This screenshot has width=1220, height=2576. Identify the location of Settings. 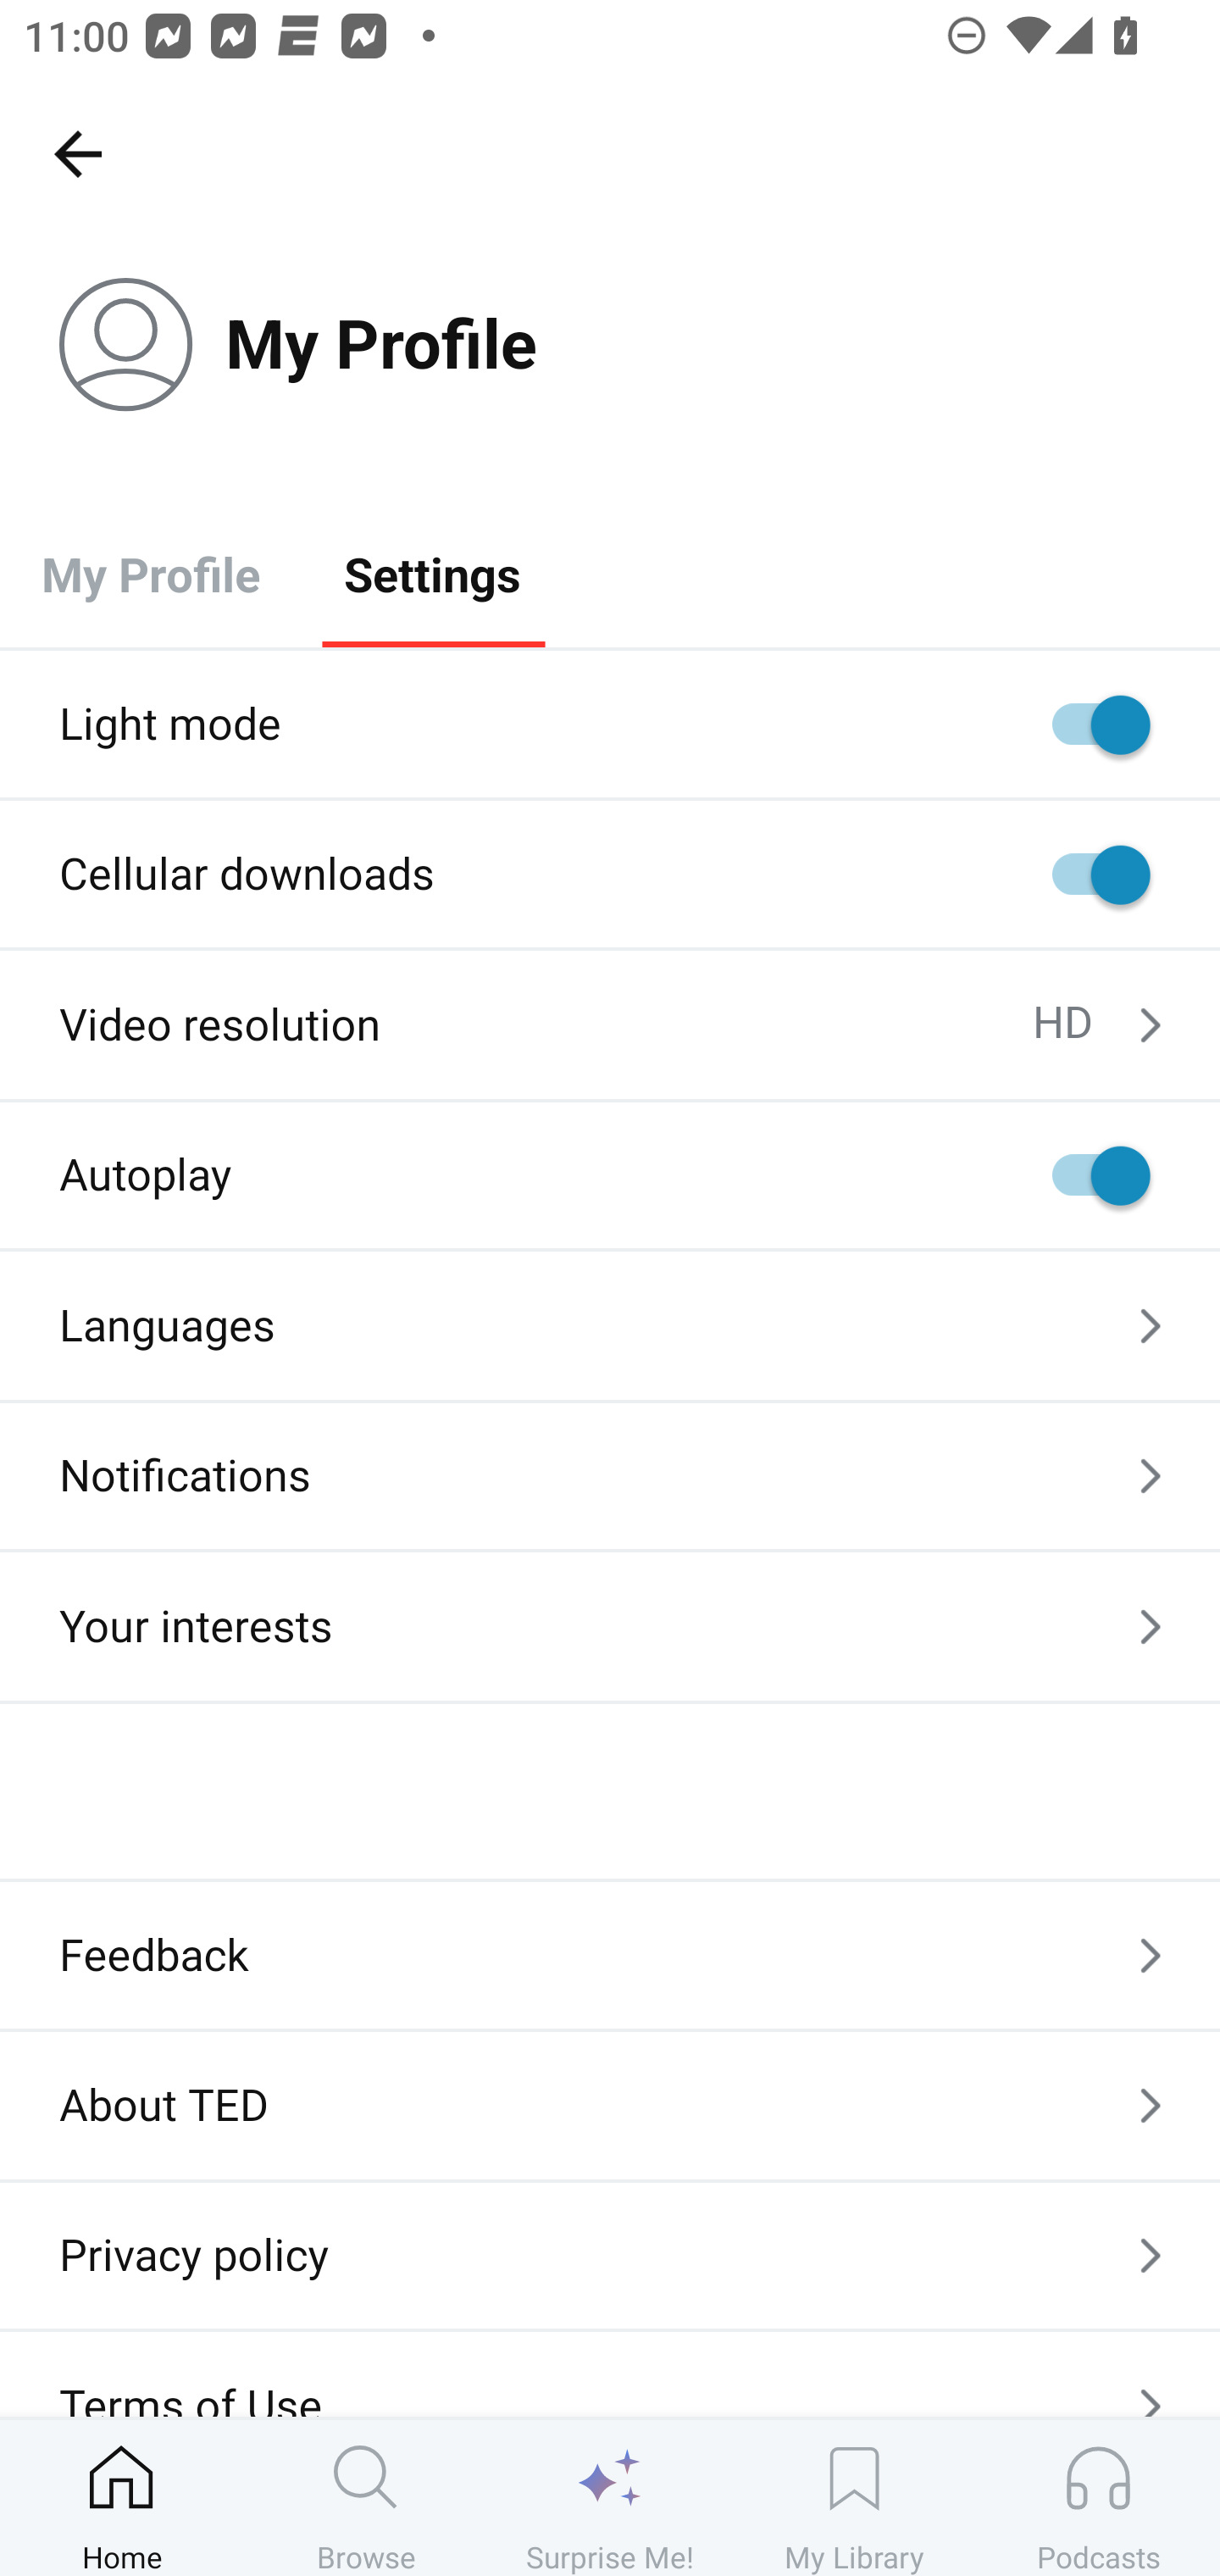
(432, 573).